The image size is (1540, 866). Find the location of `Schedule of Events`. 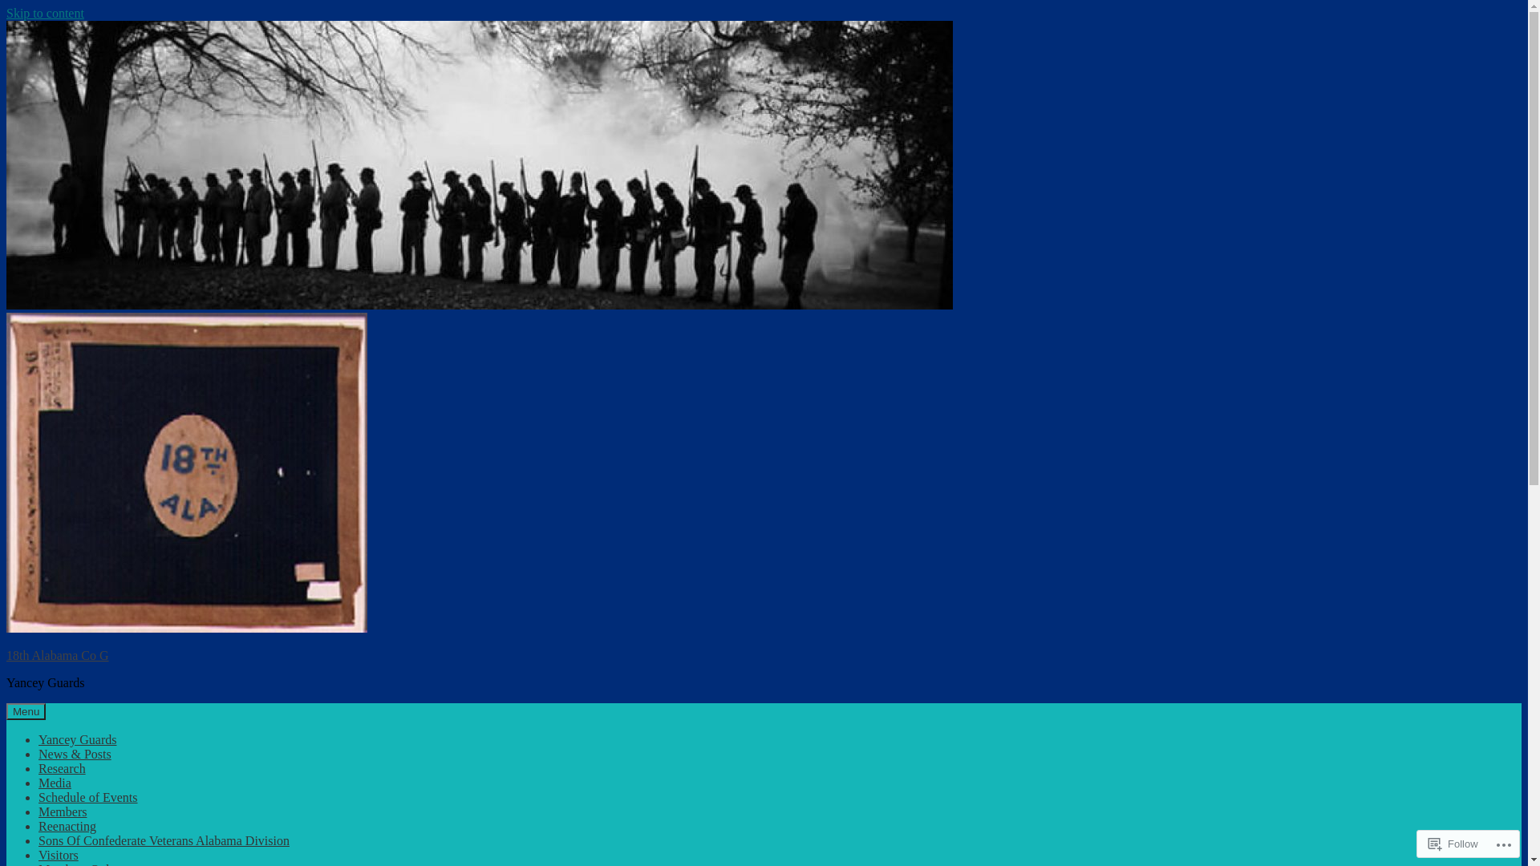

Schedule of Events is located at coordinates (88, 797).